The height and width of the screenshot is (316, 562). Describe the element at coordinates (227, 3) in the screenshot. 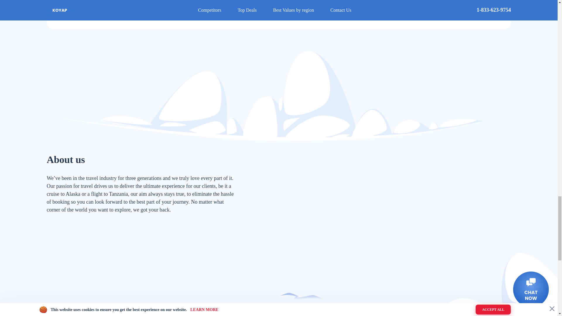

I see `CRUISE` at that location.